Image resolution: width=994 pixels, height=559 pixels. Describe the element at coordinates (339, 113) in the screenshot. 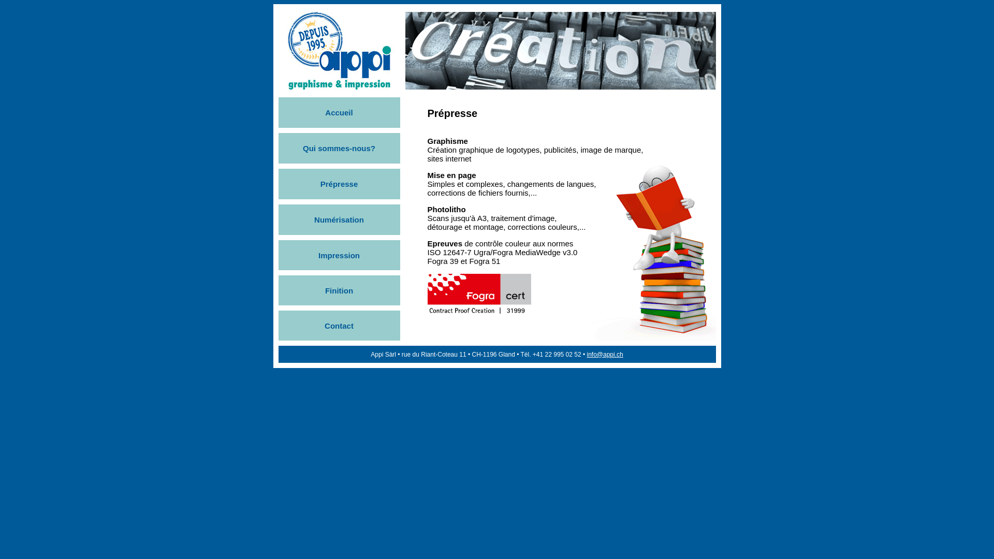

I see `Accueil` at that location.